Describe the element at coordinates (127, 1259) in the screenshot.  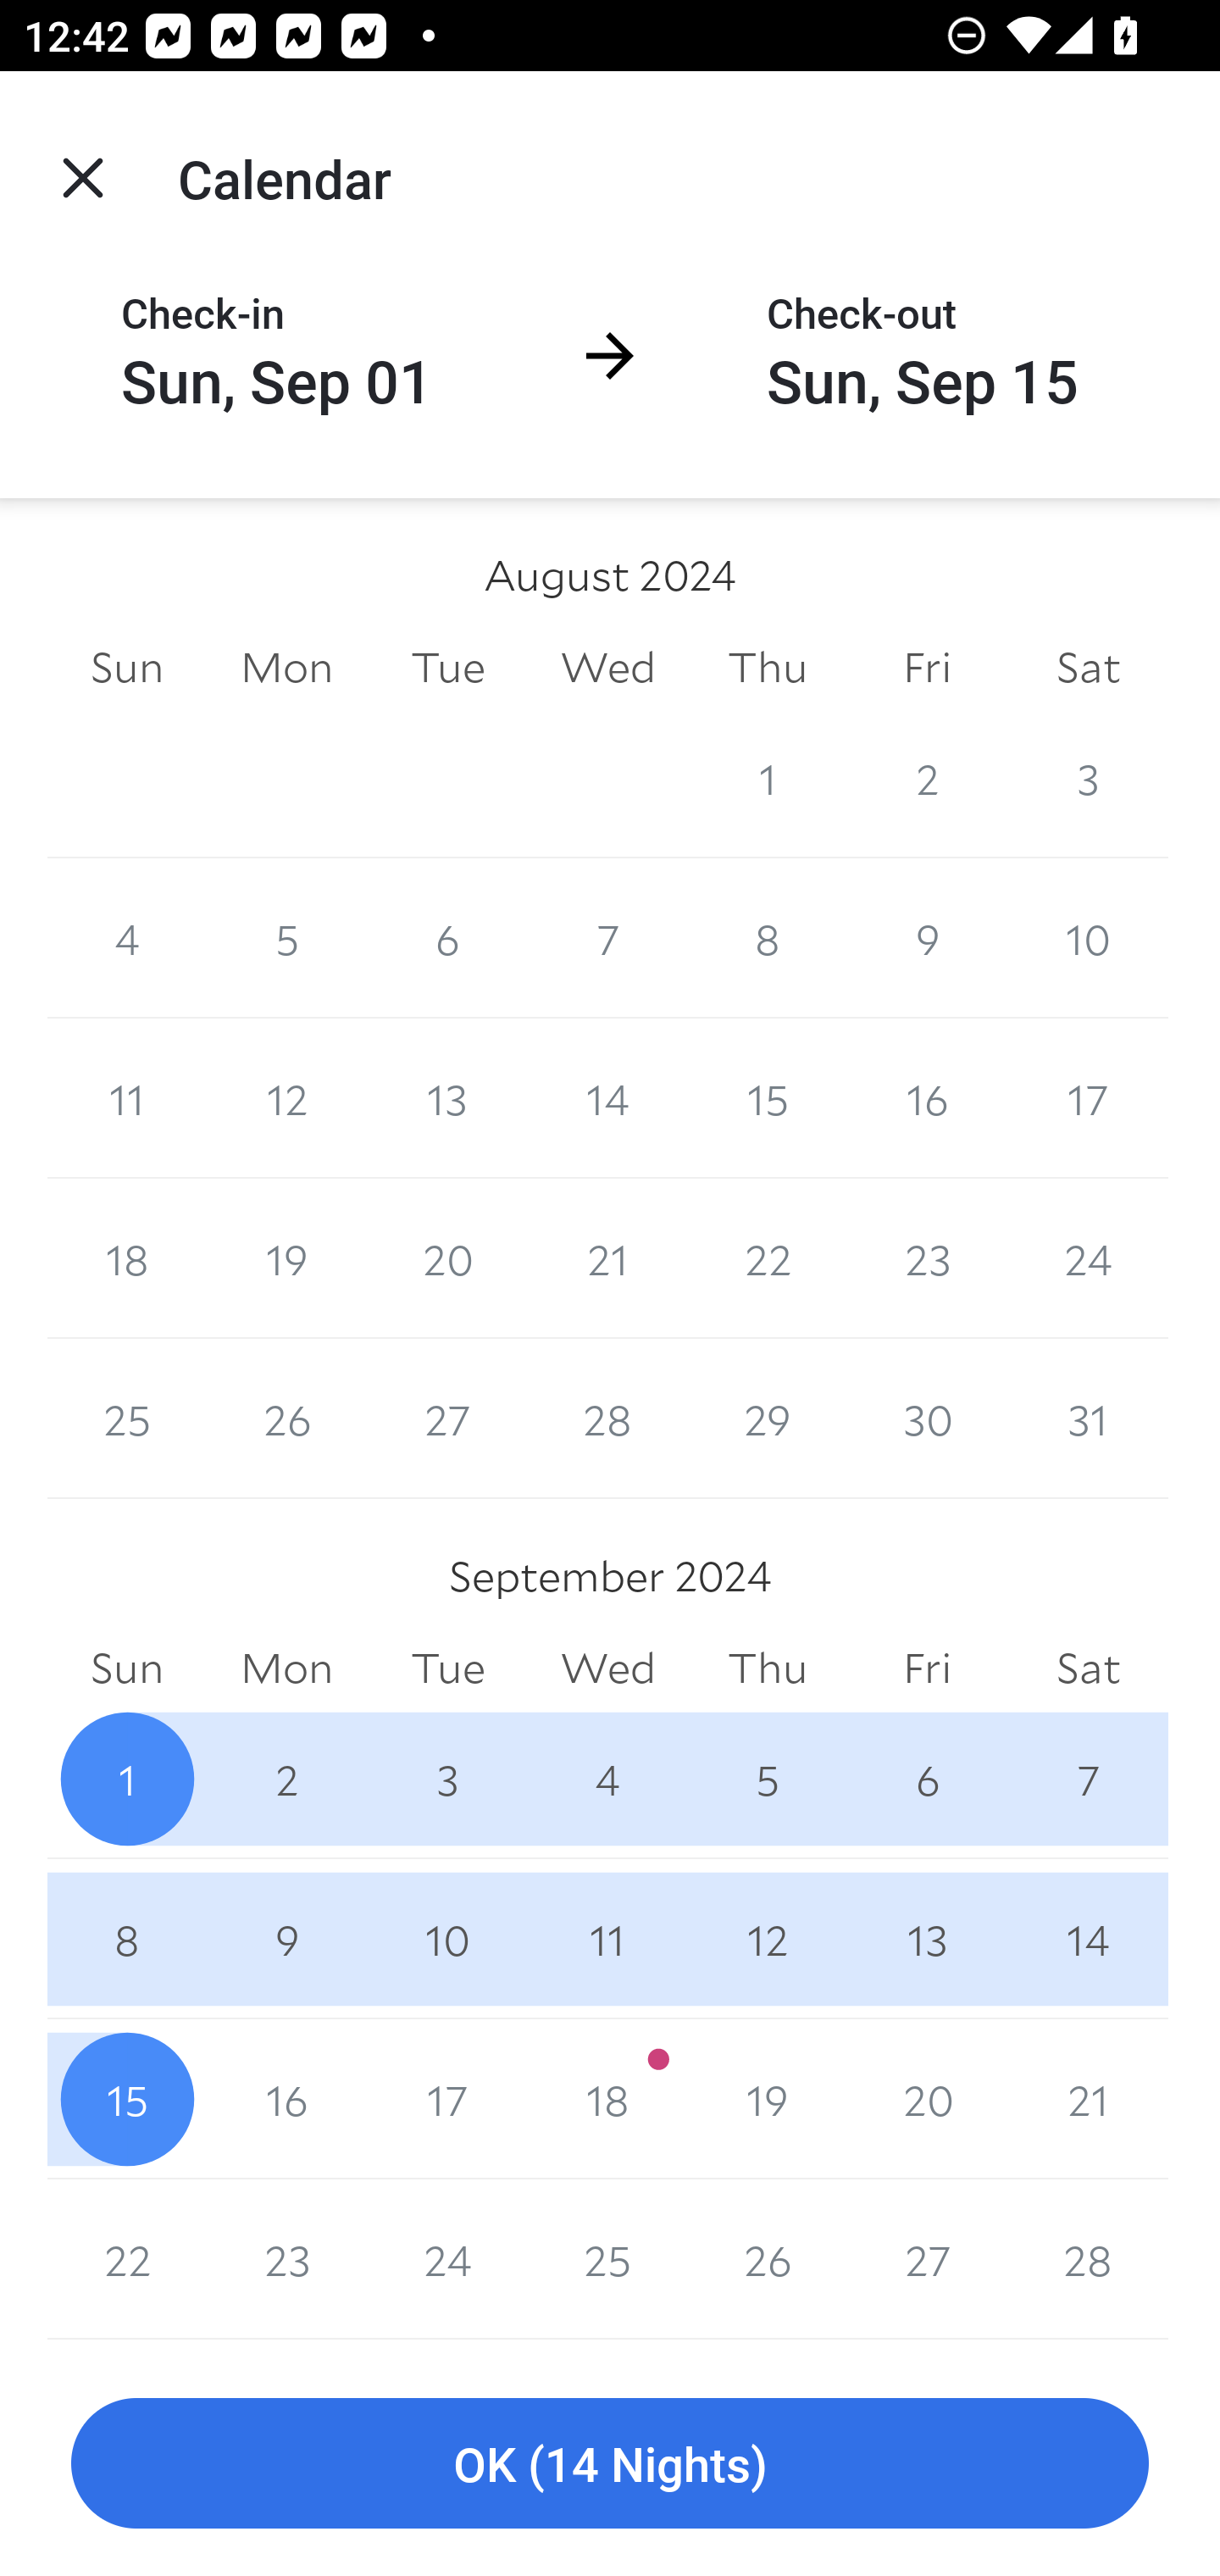
I see `18 18 August 2024` at that location.